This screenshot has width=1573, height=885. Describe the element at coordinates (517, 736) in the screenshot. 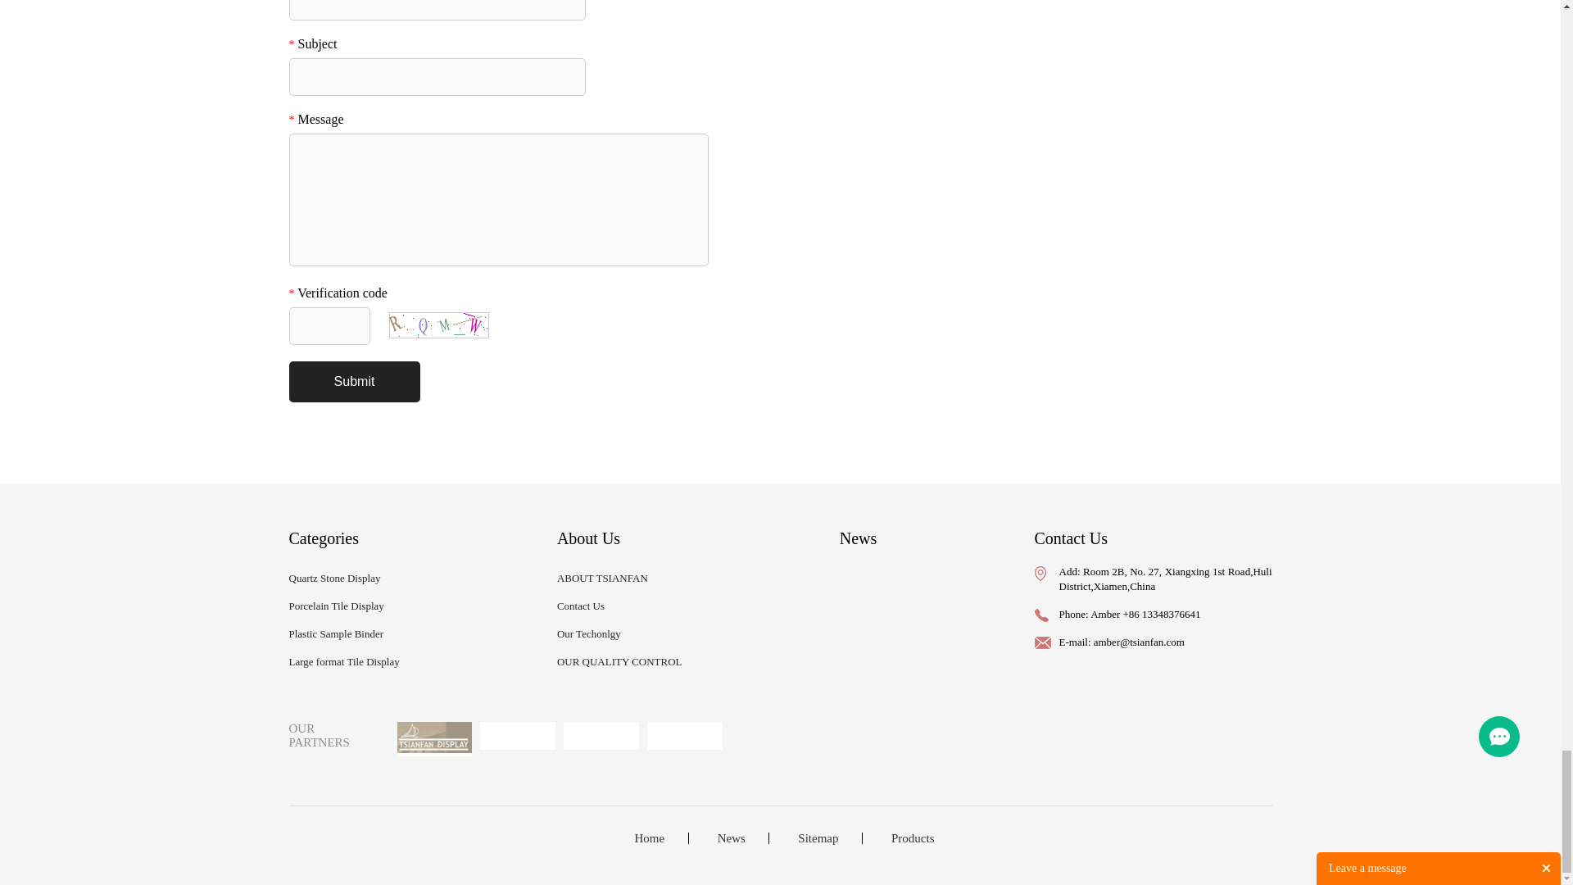

I see `02` at that location.